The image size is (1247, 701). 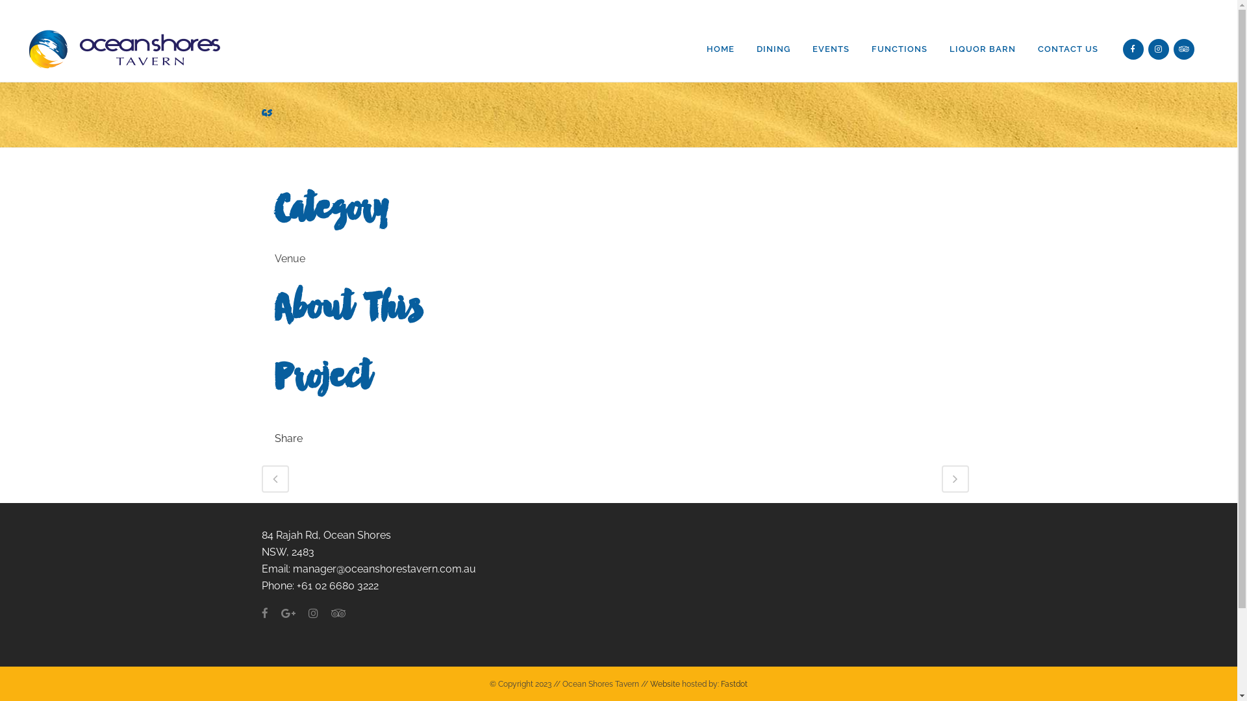 What do you see at coordinates (831, 49) in the screenshot?
I see `EVENTS` at bounding box center [831, 49].